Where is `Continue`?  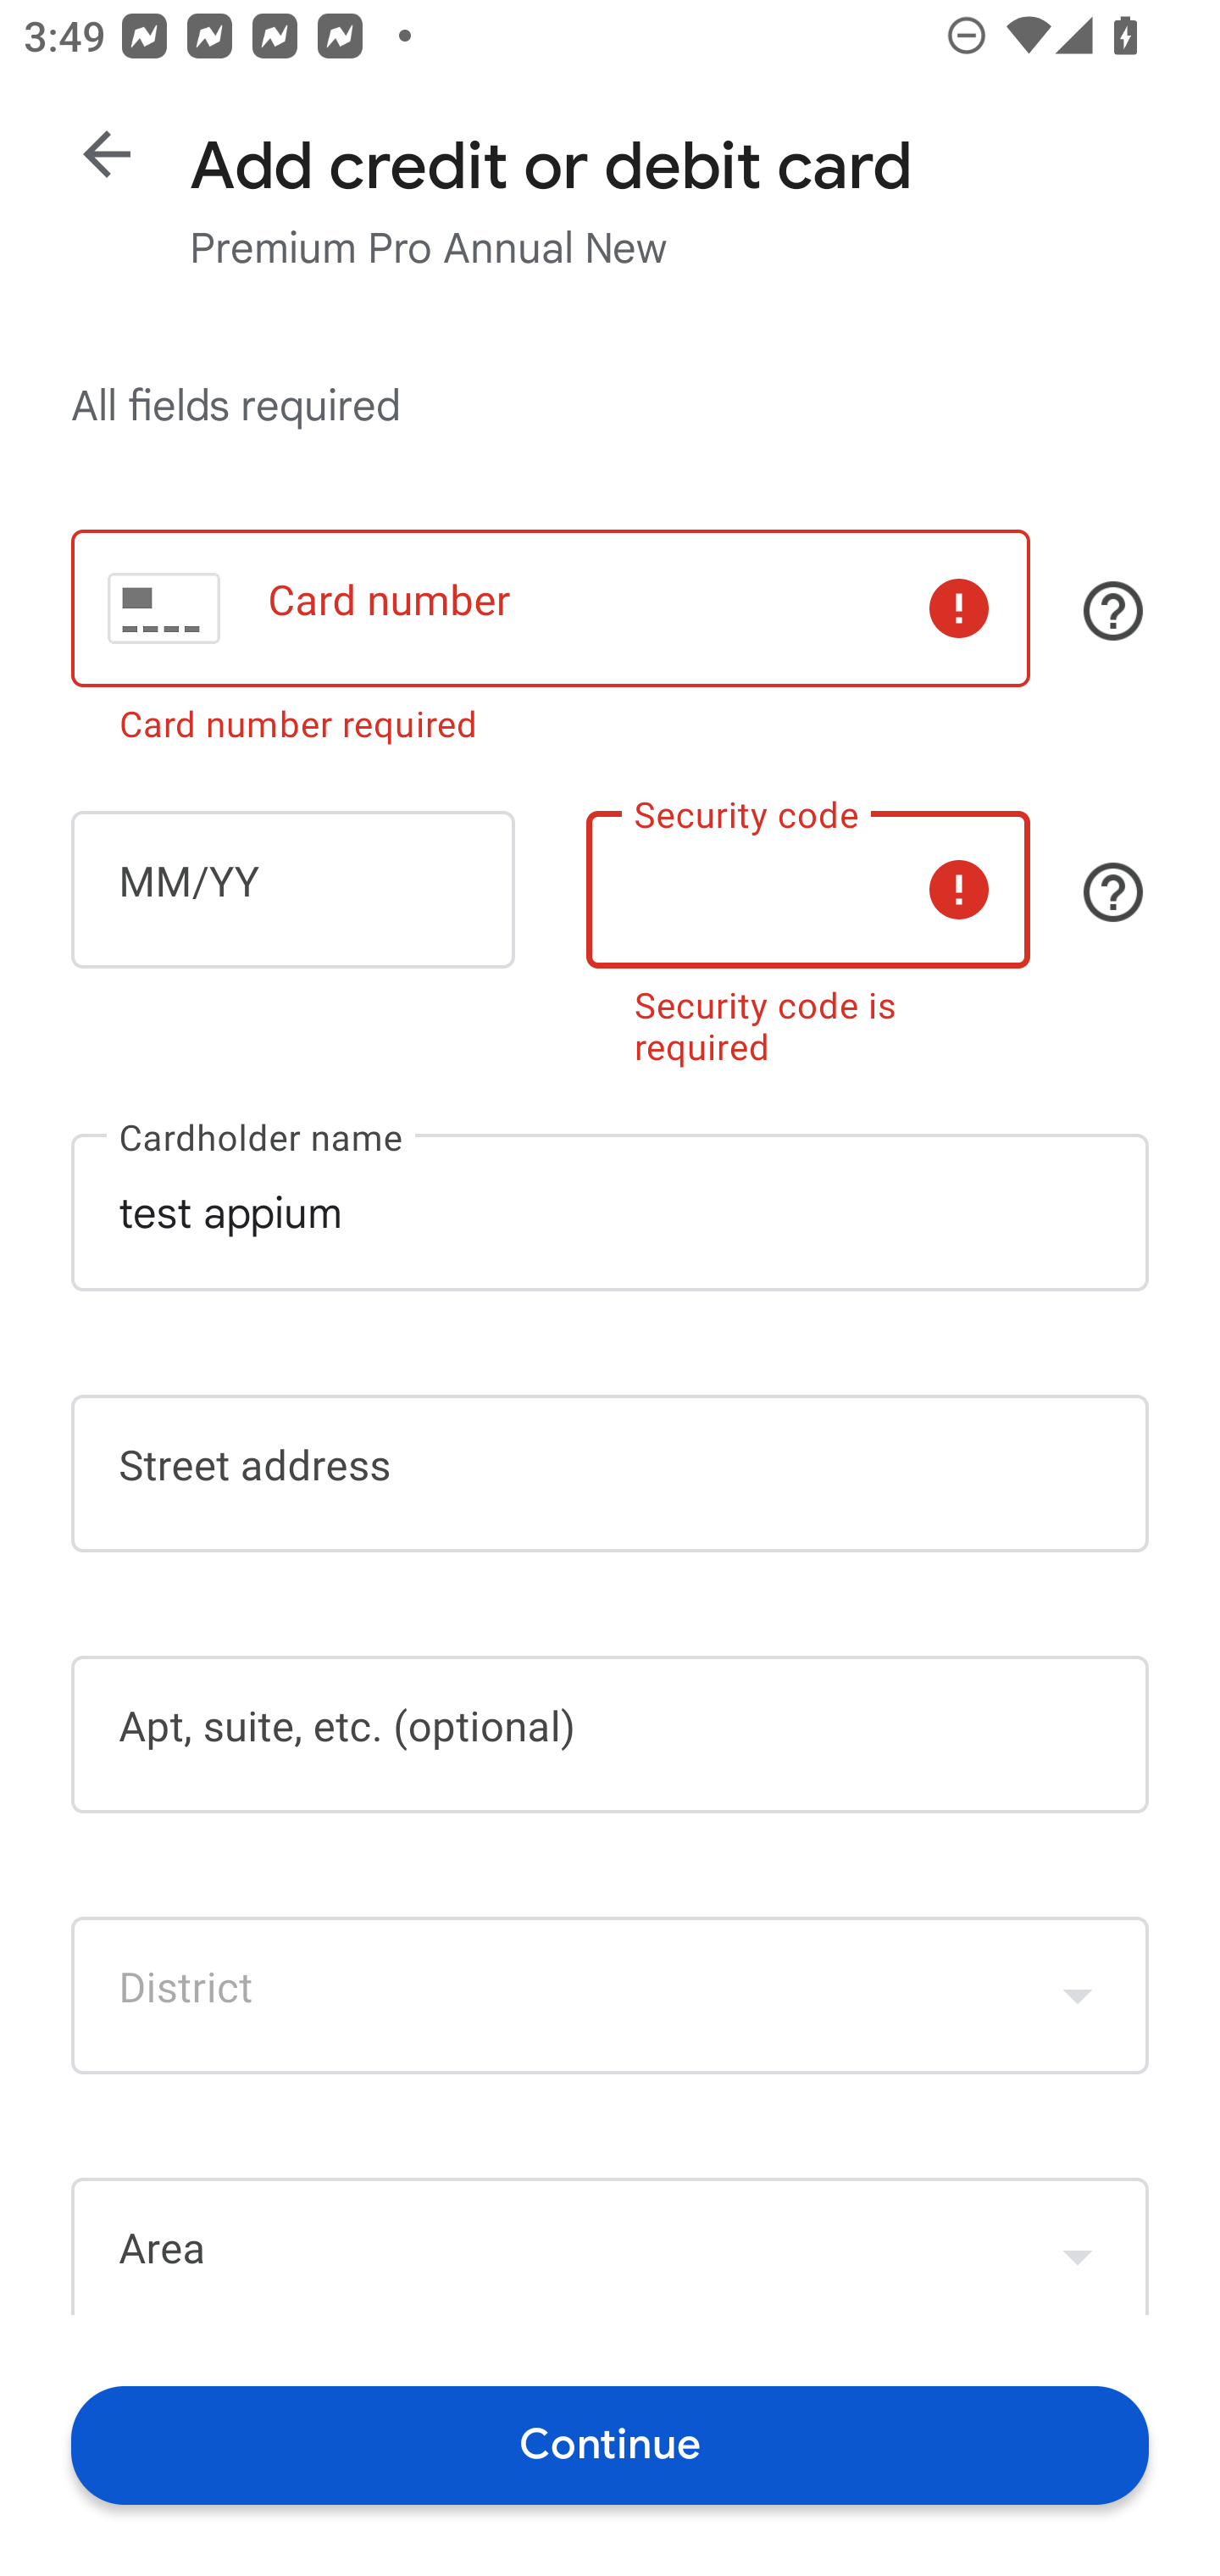 Continue is located at coordinates (610, 2444).